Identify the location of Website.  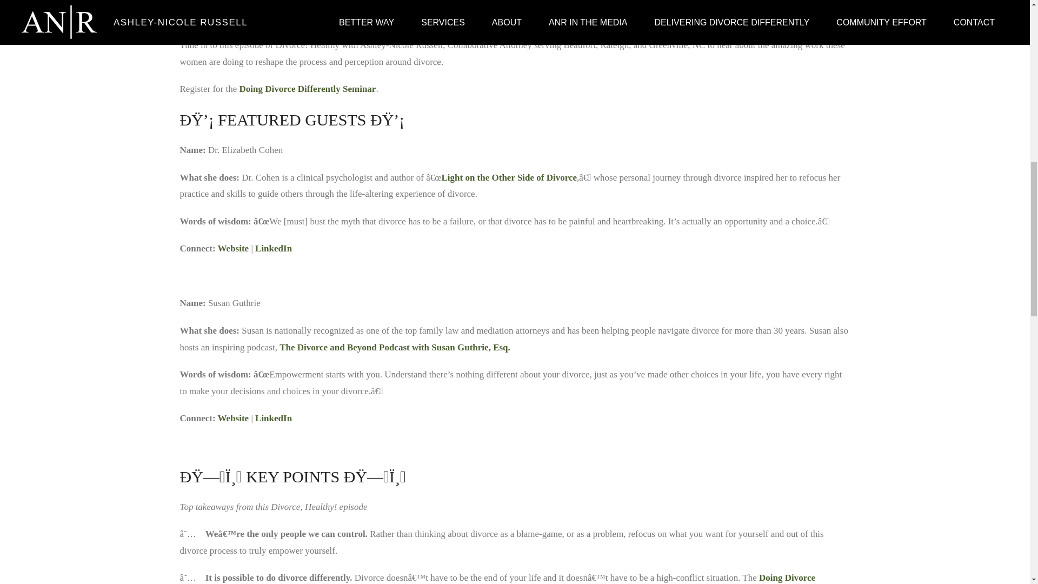
(234, 418).